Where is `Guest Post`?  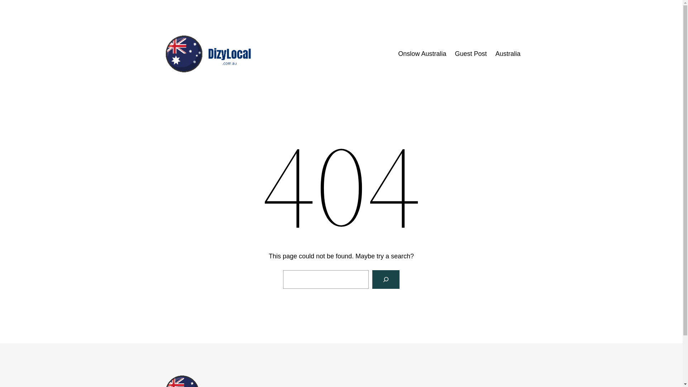
Guest Post is located at coordinates (471, 54).